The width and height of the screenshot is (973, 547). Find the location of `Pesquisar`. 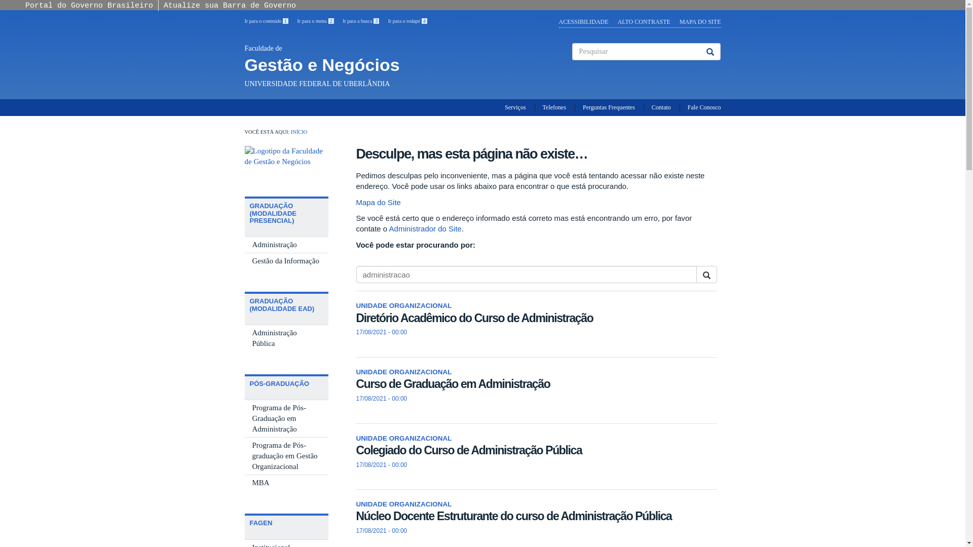

Pesquisar is located at coordinates (573, 69).